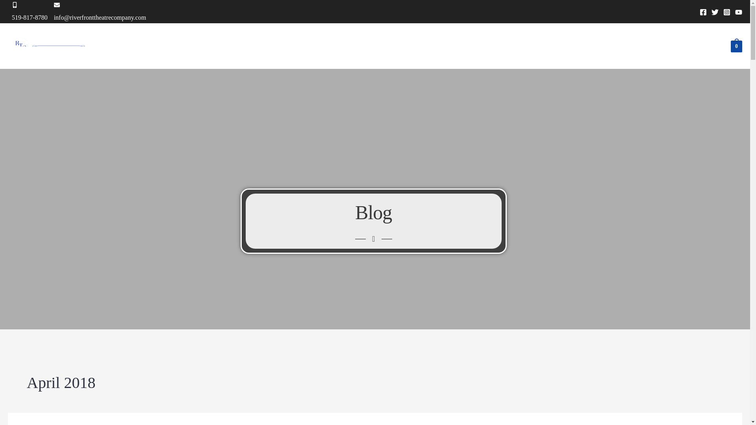 This screenshot has height=425, width=756. Describe the element at coordinates (736, 46) in the screenshot. I see `0` at that location.